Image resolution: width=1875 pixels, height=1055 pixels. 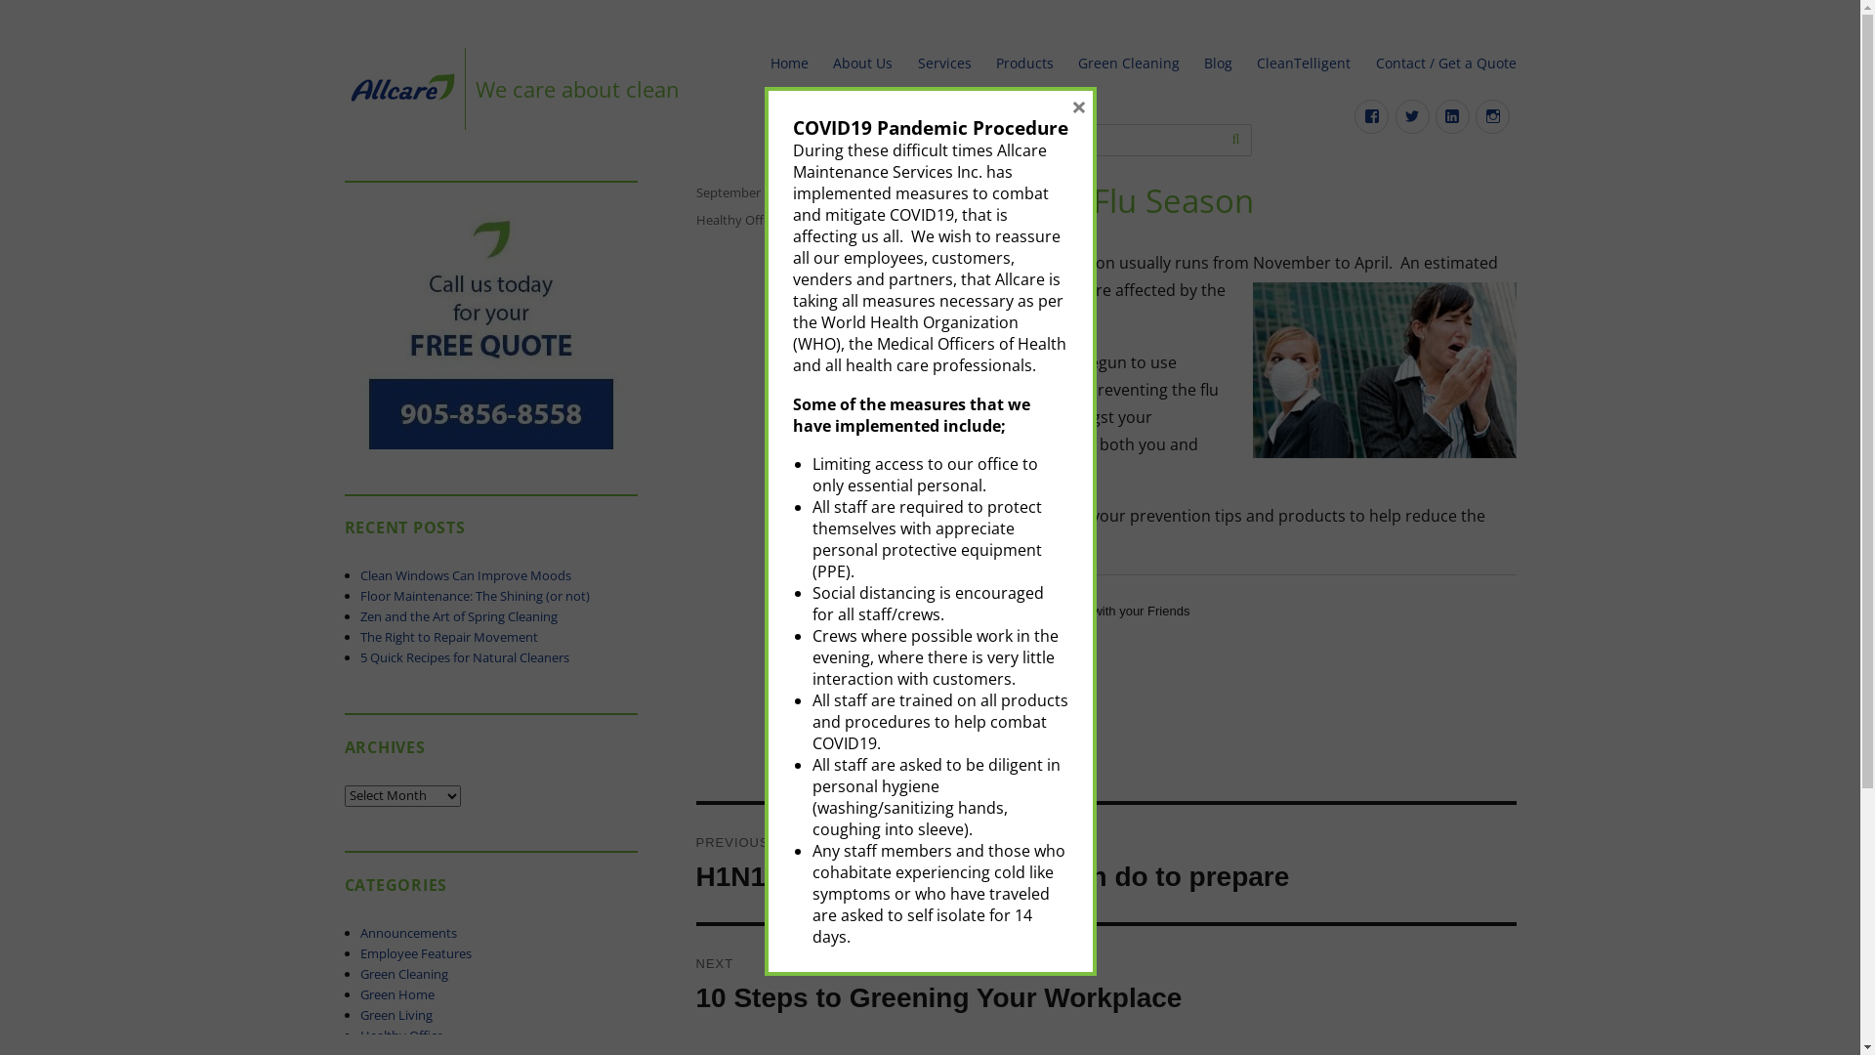 I want to click on Zen and the Art of Spring Cleaning, so click(x=459, y=616).